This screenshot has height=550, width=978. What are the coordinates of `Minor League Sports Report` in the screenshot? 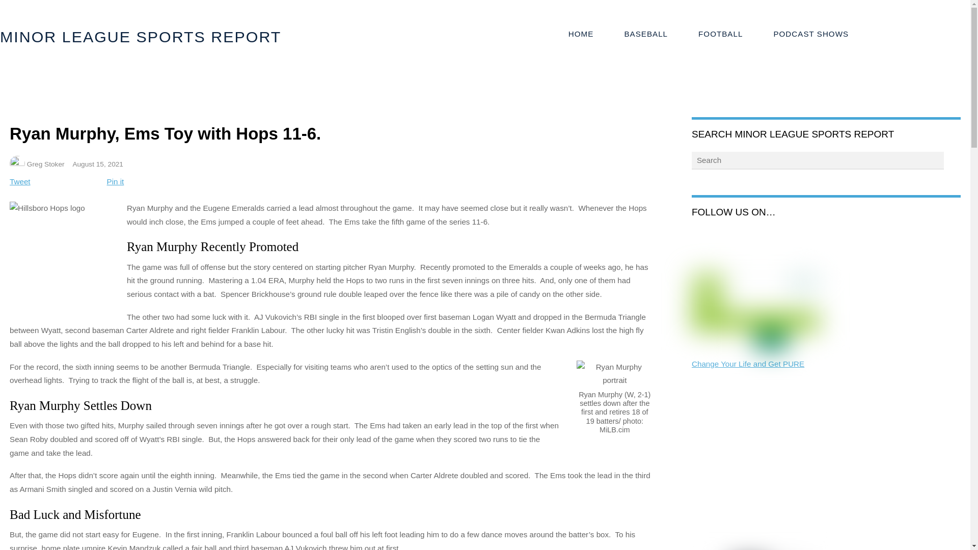 It's located at (141, 37).